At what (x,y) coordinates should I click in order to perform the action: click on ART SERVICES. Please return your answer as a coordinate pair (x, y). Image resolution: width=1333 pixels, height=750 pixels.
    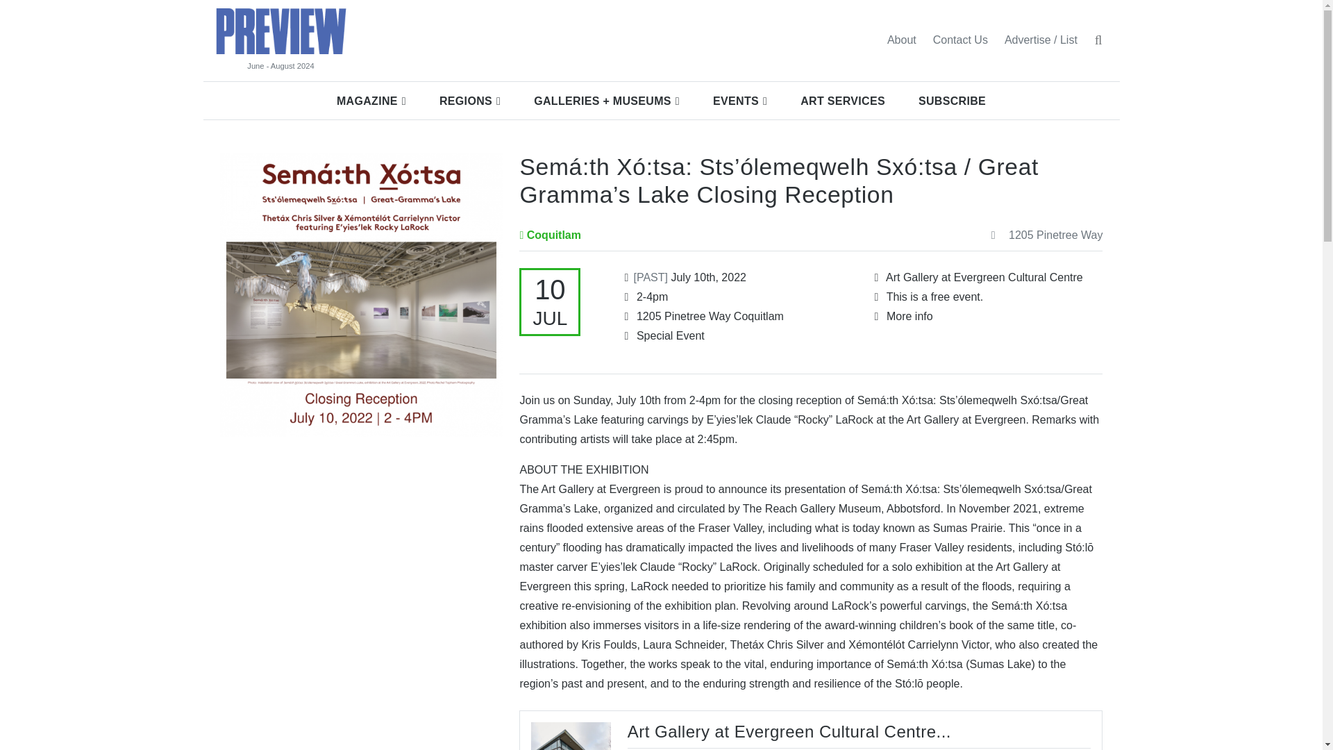
    Looking at the image, I should click on (843, 101).